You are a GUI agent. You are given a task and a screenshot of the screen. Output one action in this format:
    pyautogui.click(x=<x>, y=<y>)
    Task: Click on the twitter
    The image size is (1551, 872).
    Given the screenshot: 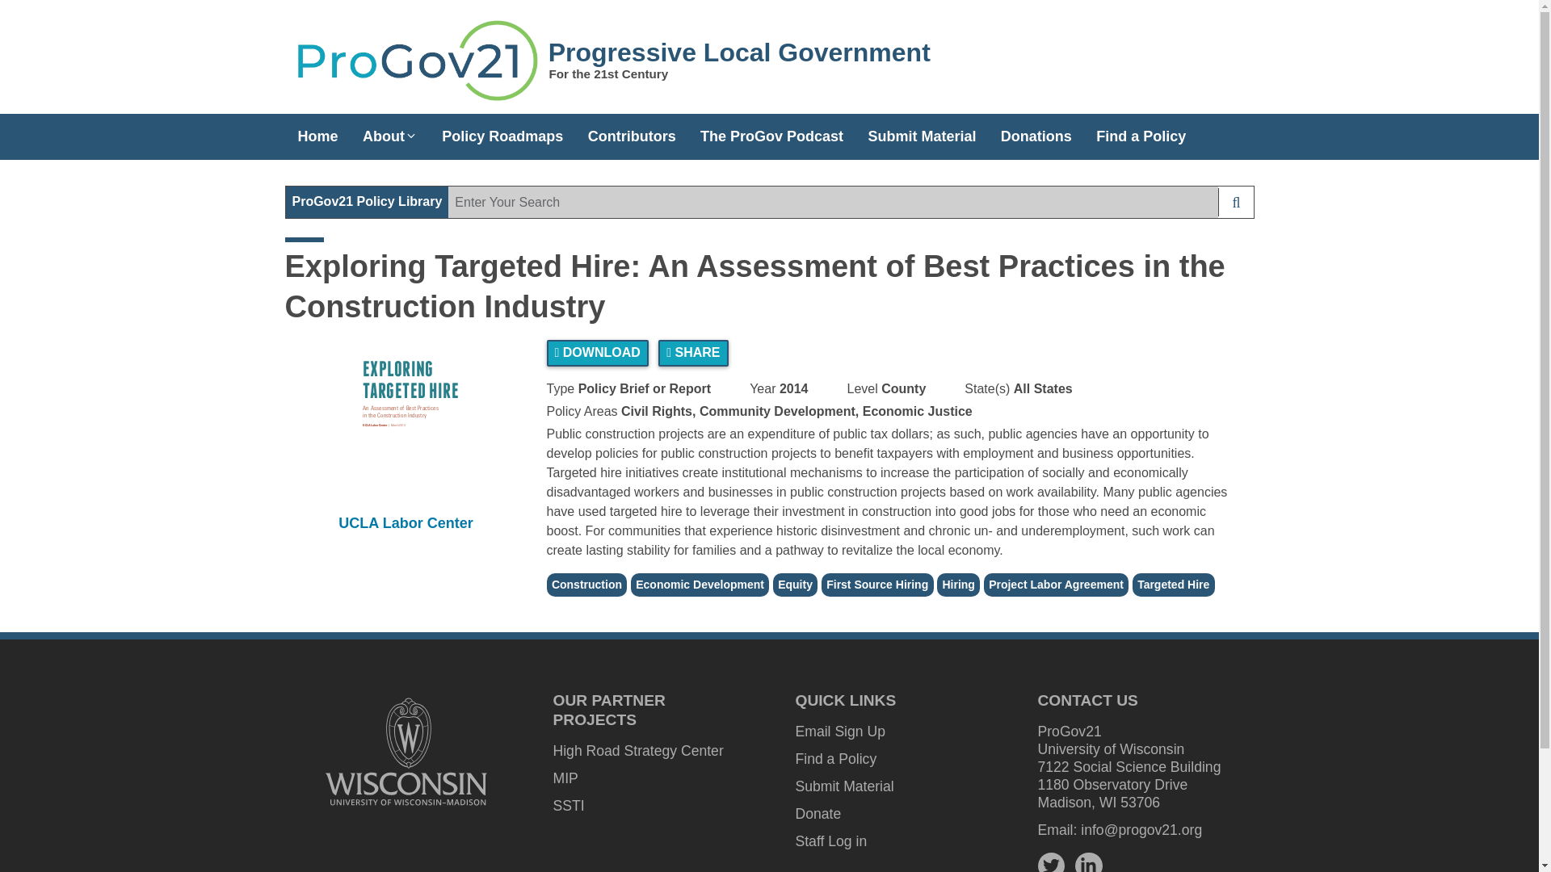 What is the action you would take?
    pyautogui.click(x=1050, y=864)
    